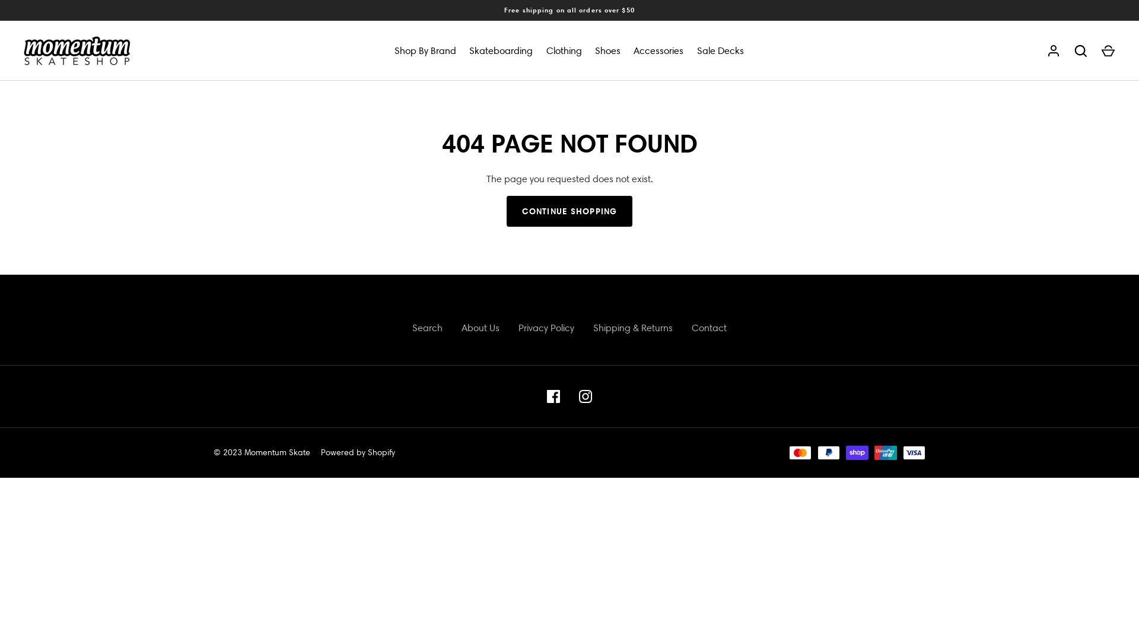 The height and width of the screenshot is (641, 1139). I want to click on Powered by Shopify, so click(358, 452).